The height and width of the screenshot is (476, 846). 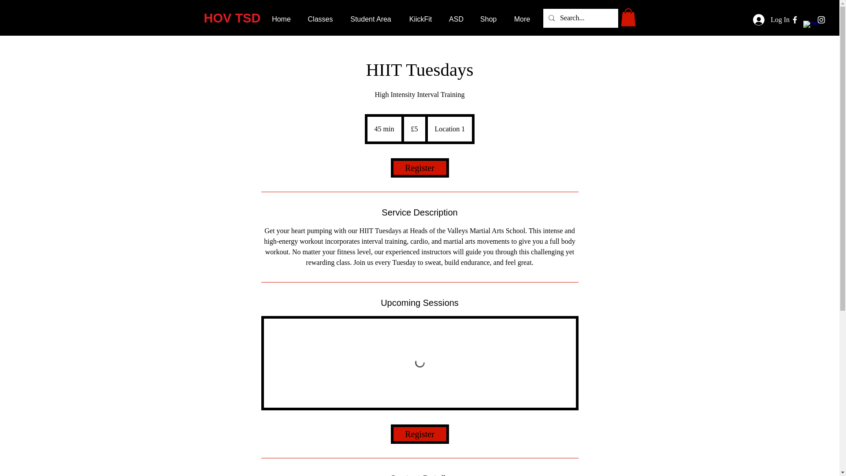 What do you see at coordinates (370, 19) in the screenshot?
I see `Student Area` at bounding box center [370, 19].